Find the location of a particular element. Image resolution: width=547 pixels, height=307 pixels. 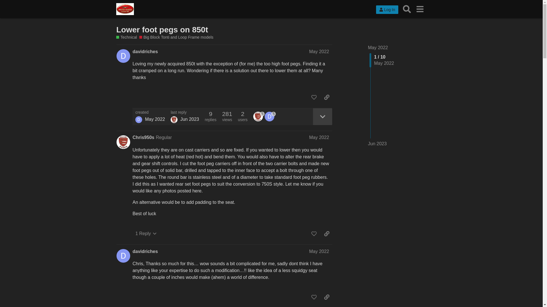

davidriches is located at coordinates (145, 52).